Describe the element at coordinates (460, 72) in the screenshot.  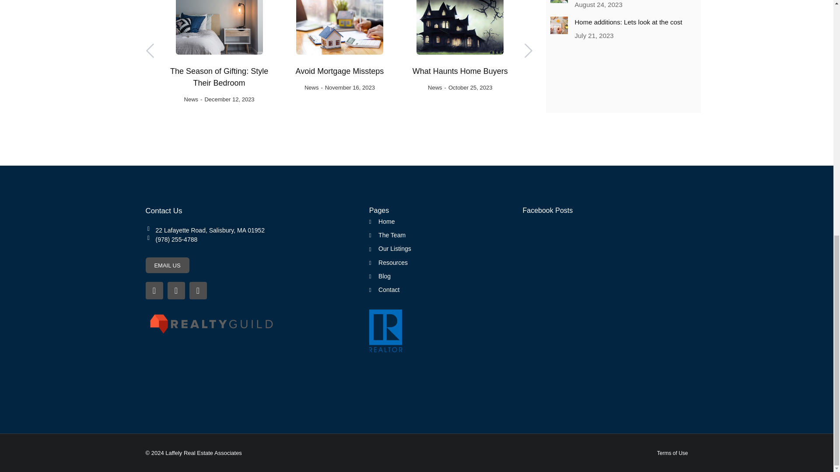
I see `What Haunts Home Buyers` at that location.